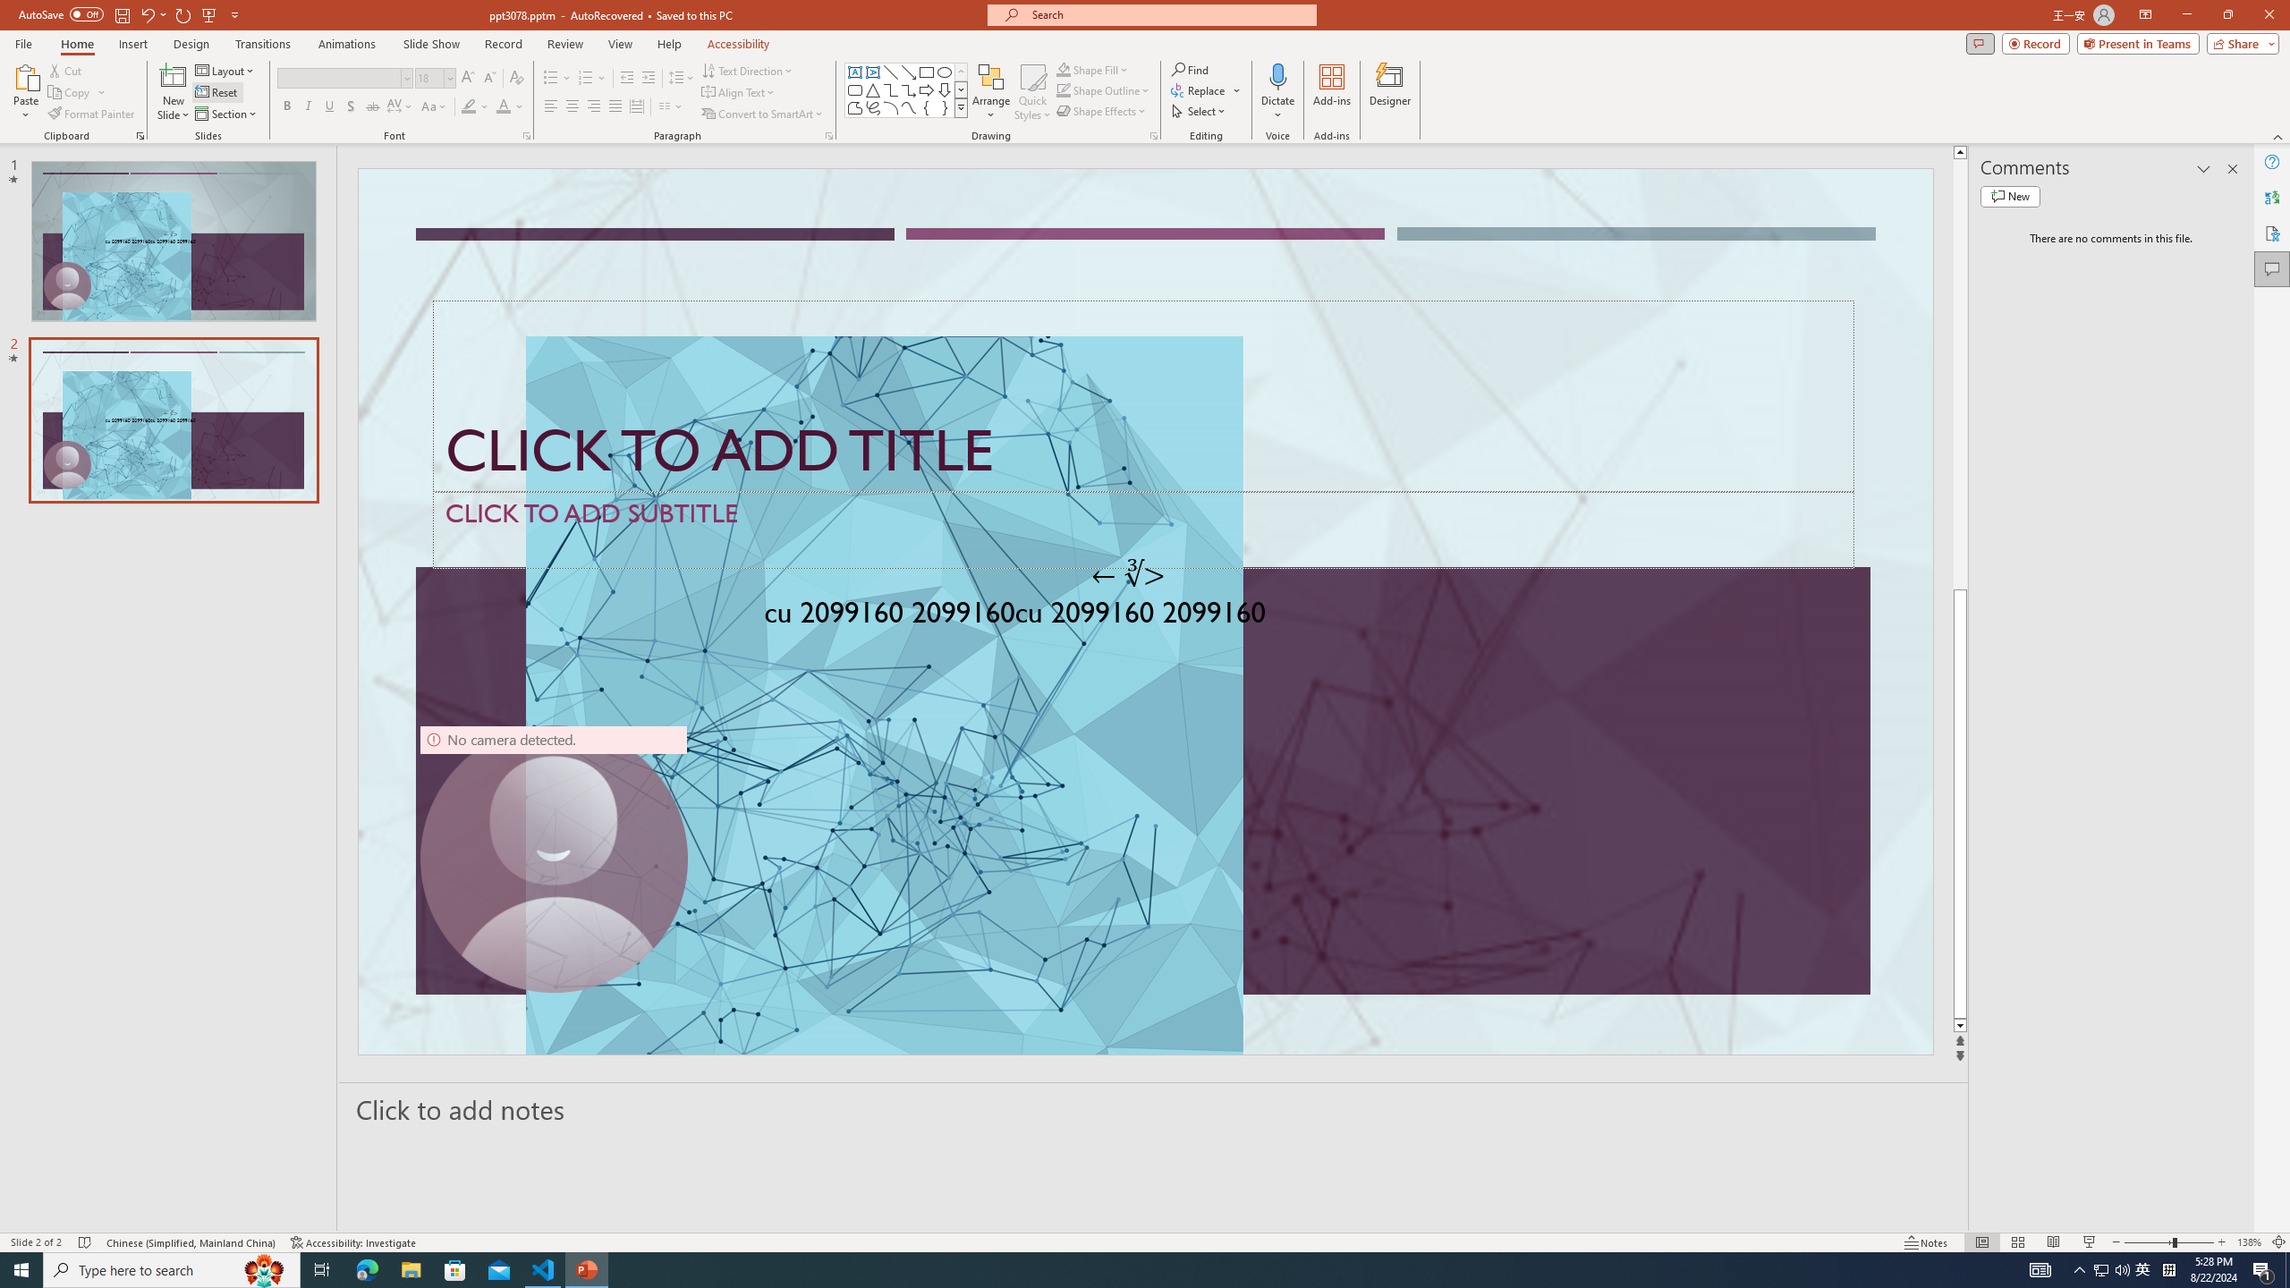  Describe the element at coordinates (1143, 396) in the screenshot. I see `Title TextBox` at that location.